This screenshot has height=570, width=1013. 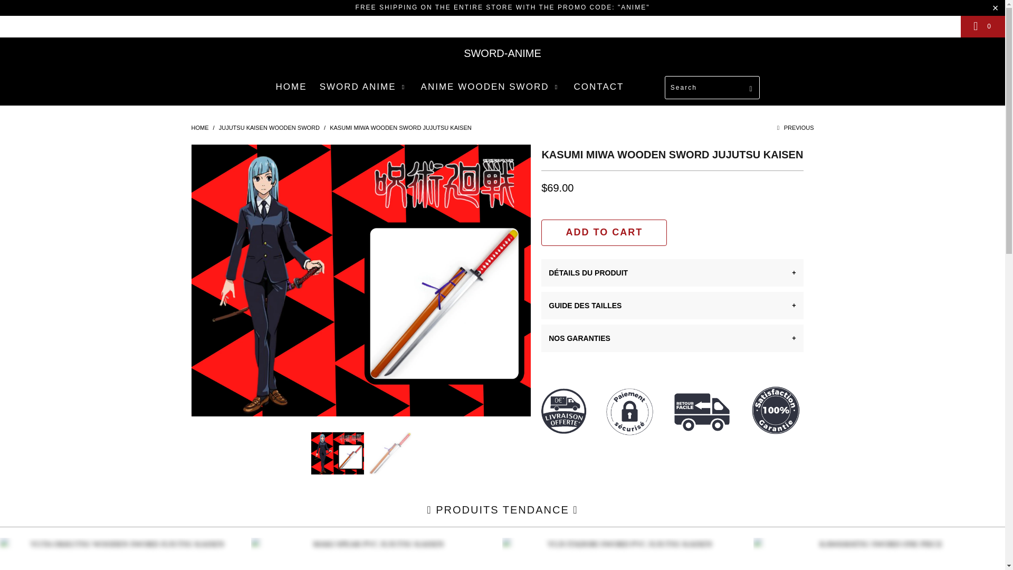 I want to click on Previous, so click(x=795, y=128).